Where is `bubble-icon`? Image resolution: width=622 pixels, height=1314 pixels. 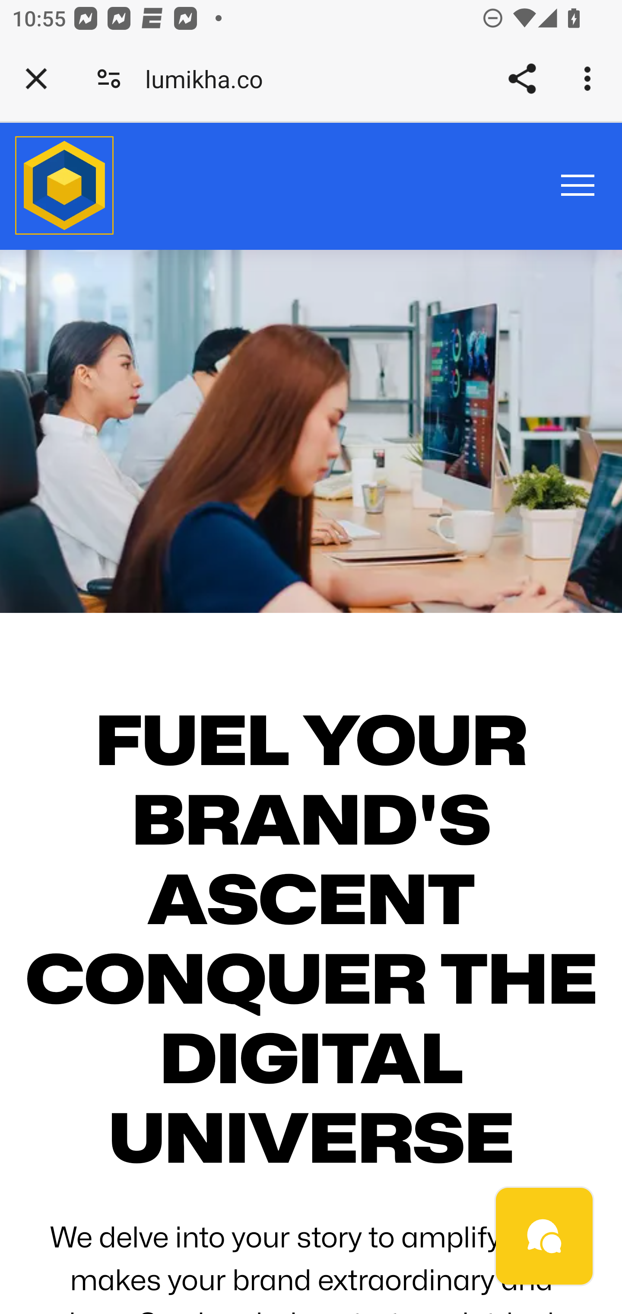 bubble-icon is located at coordinates (545, 1237).